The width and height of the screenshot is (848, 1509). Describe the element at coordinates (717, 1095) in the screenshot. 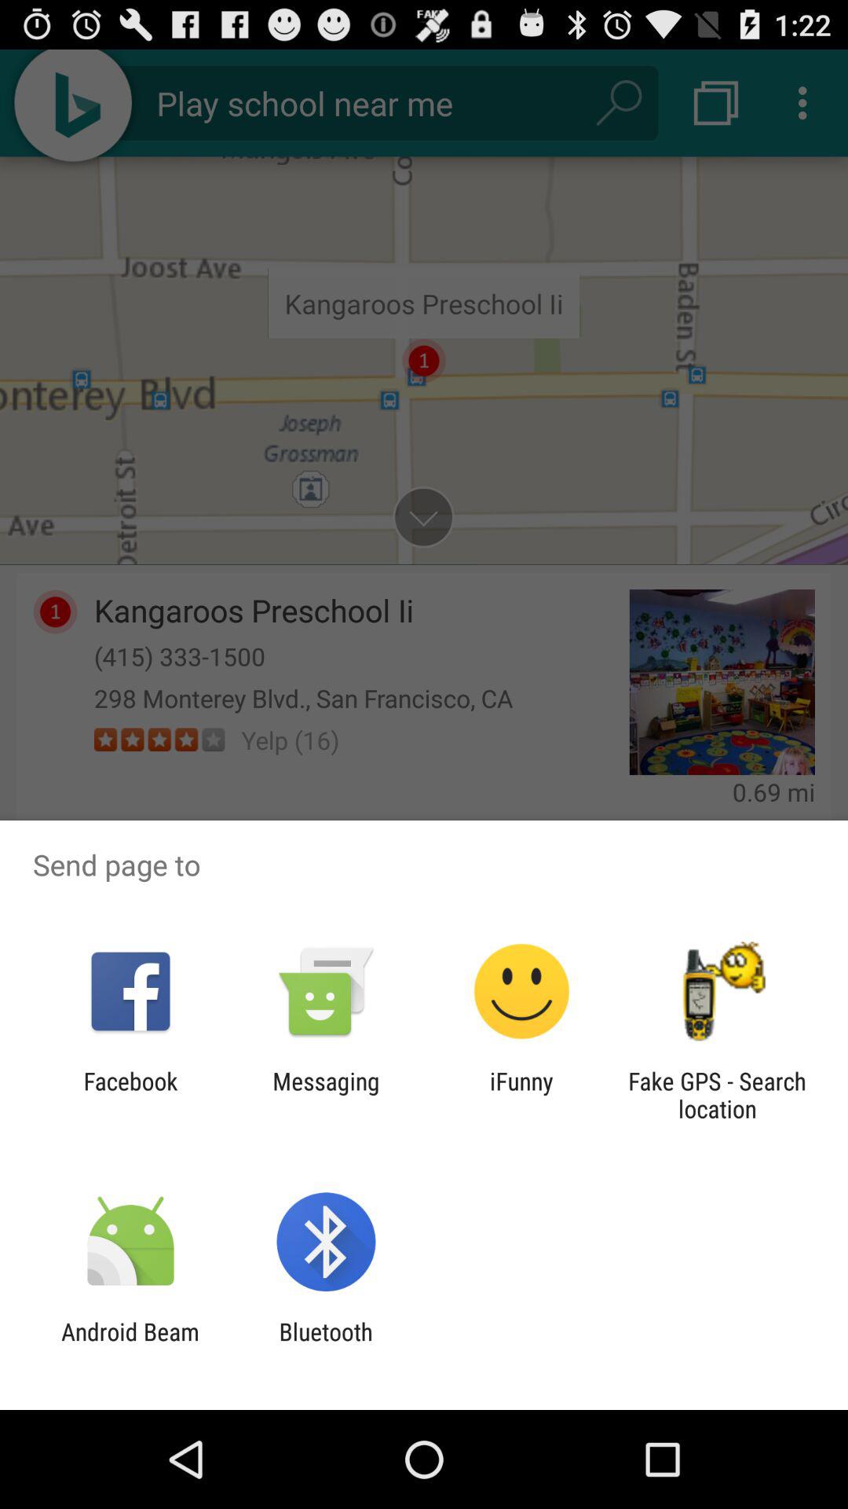

I see `open fake gps search icon` at that location.